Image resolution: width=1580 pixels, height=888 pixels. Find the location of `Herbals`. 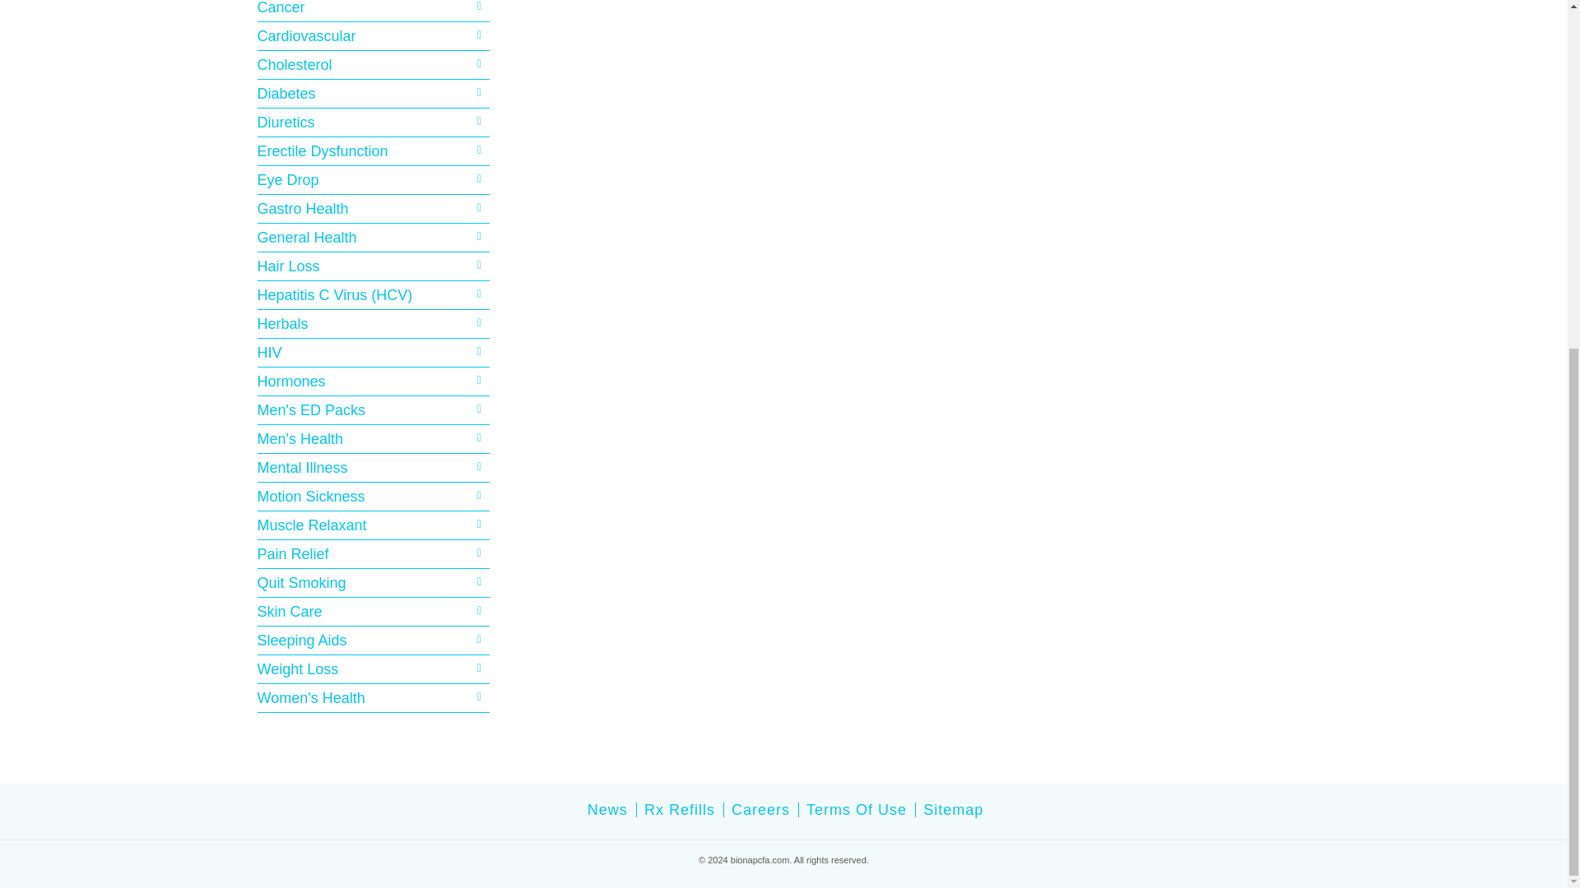

Herbals is located at coordinates (373, 324).